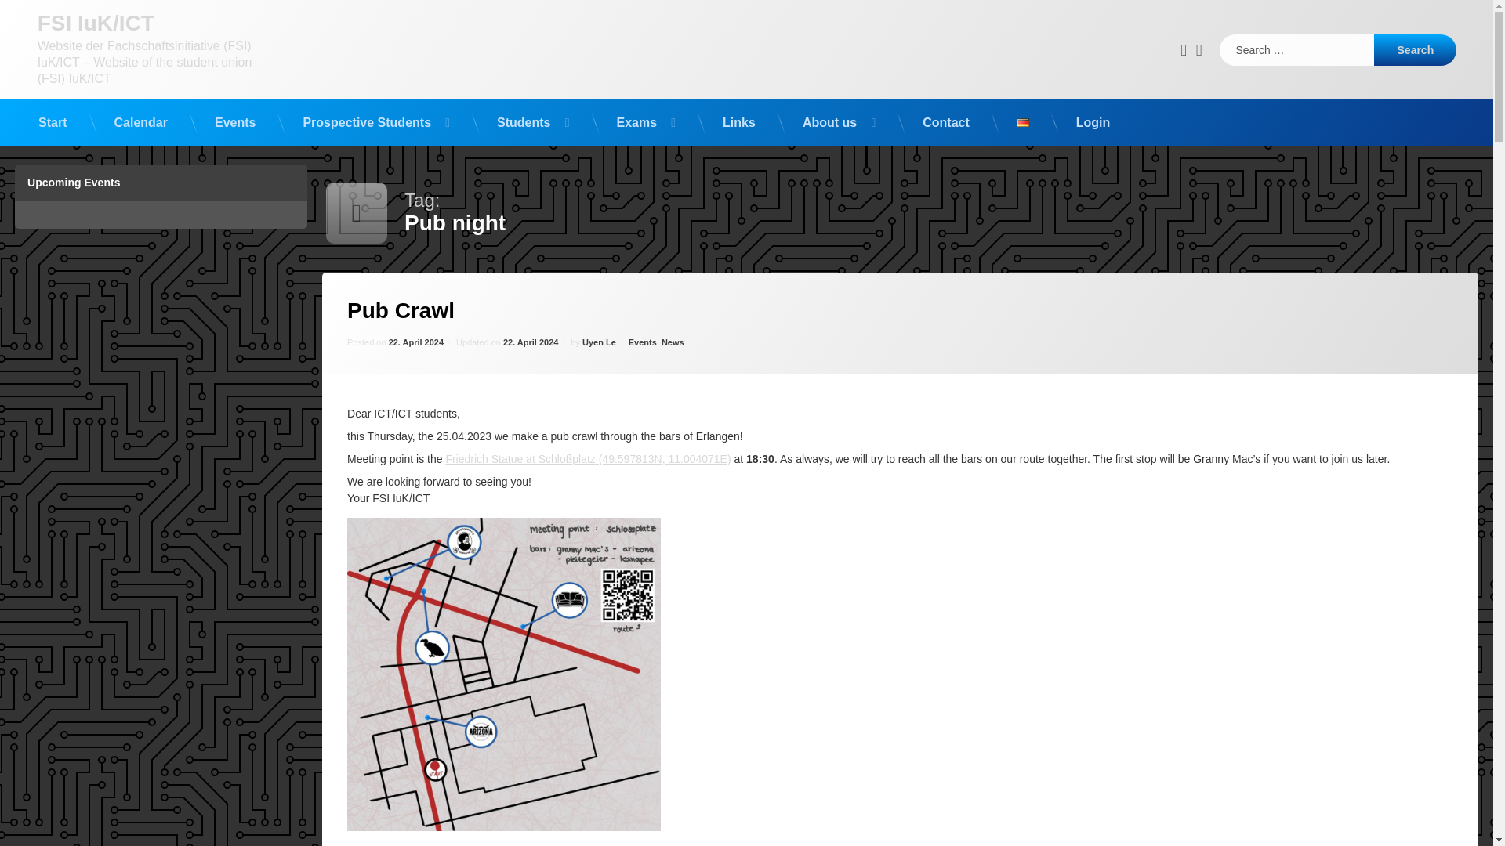 Image resolution: width=1505 pixels, height=846 pixels. What do you see at coordinates (946, 122) in the screenshot?
I see `Contact` at bounding box center [946, 122].